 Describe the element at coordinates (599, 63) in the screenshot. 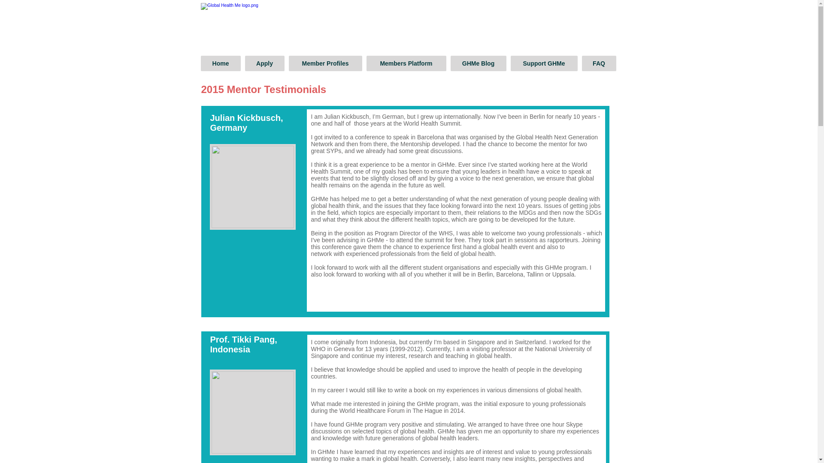

I see `FAQ` at that location.